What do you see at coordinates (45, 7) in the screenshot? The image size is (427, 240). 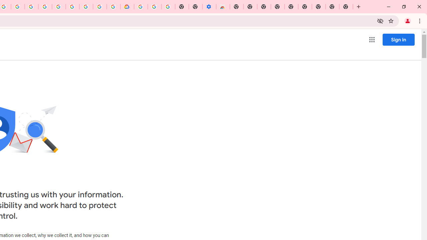 I see `Ad Settings` at bounding box center [45, 7].